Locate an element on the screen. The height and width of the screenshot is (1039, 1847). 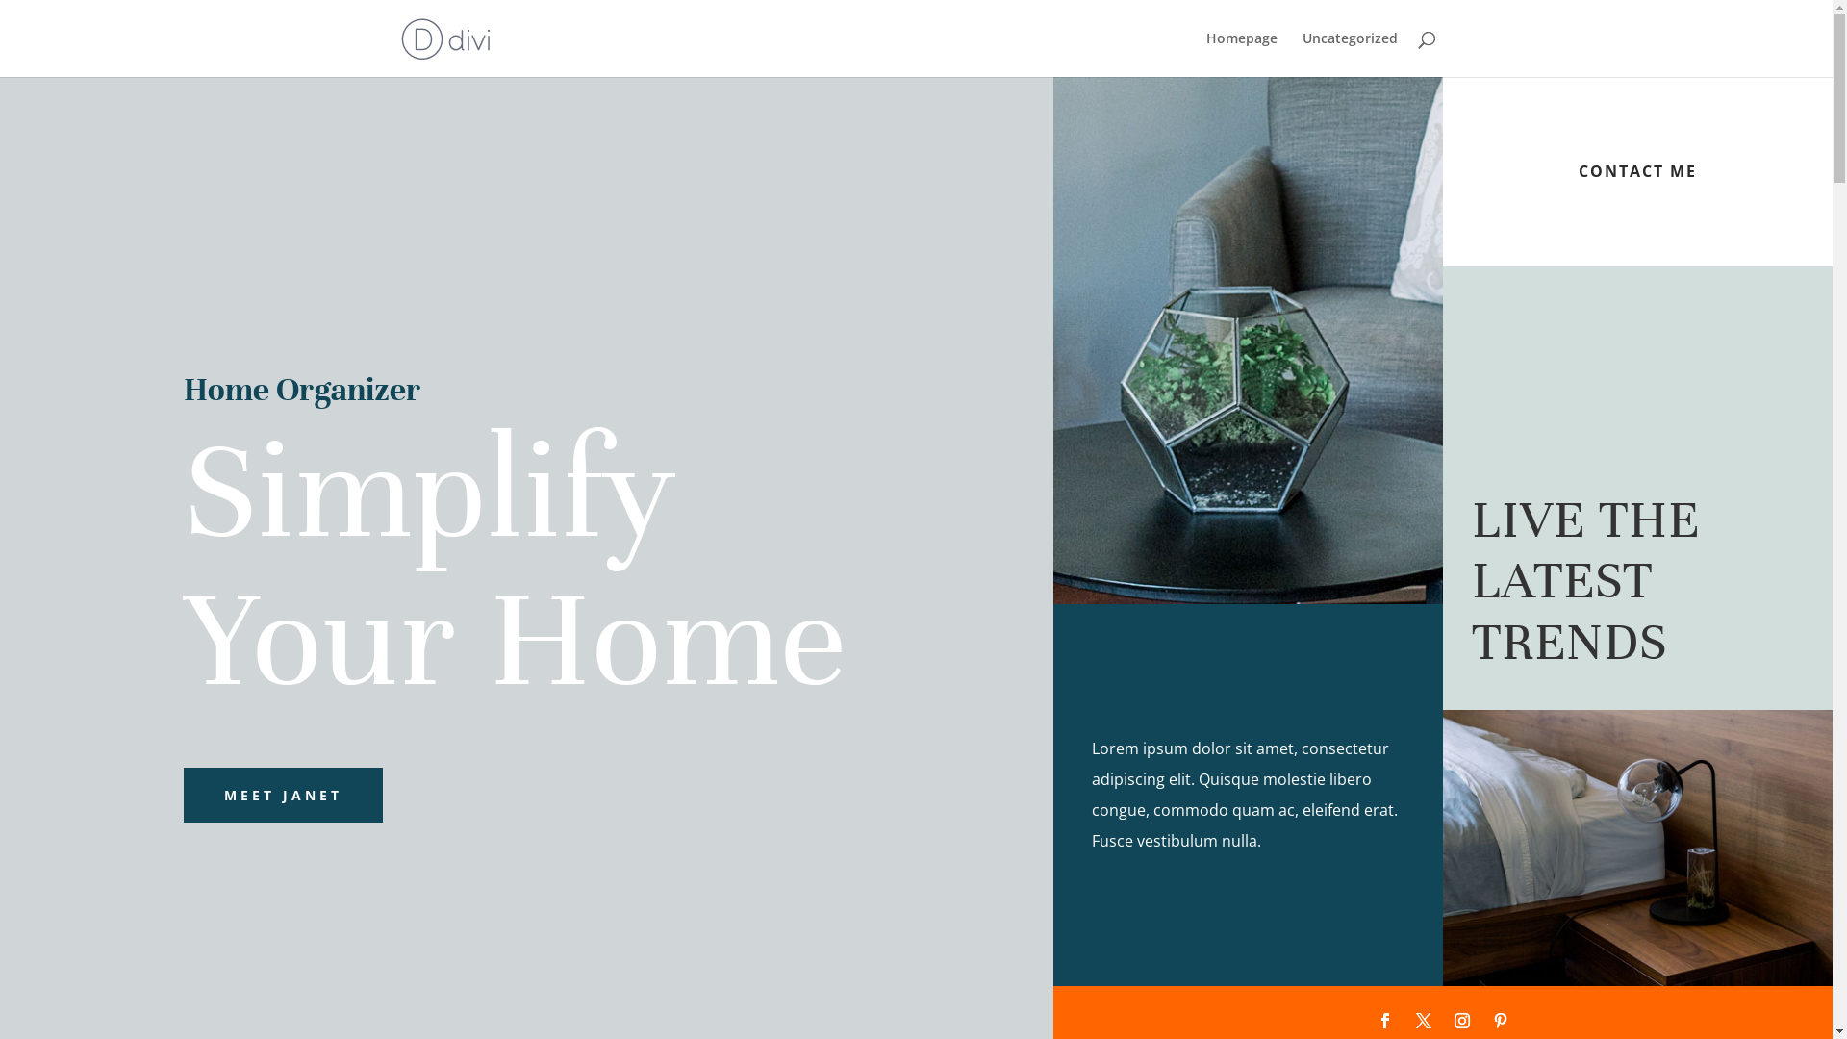
Follow on Pinterest is located at coordinates (1501, 1021).